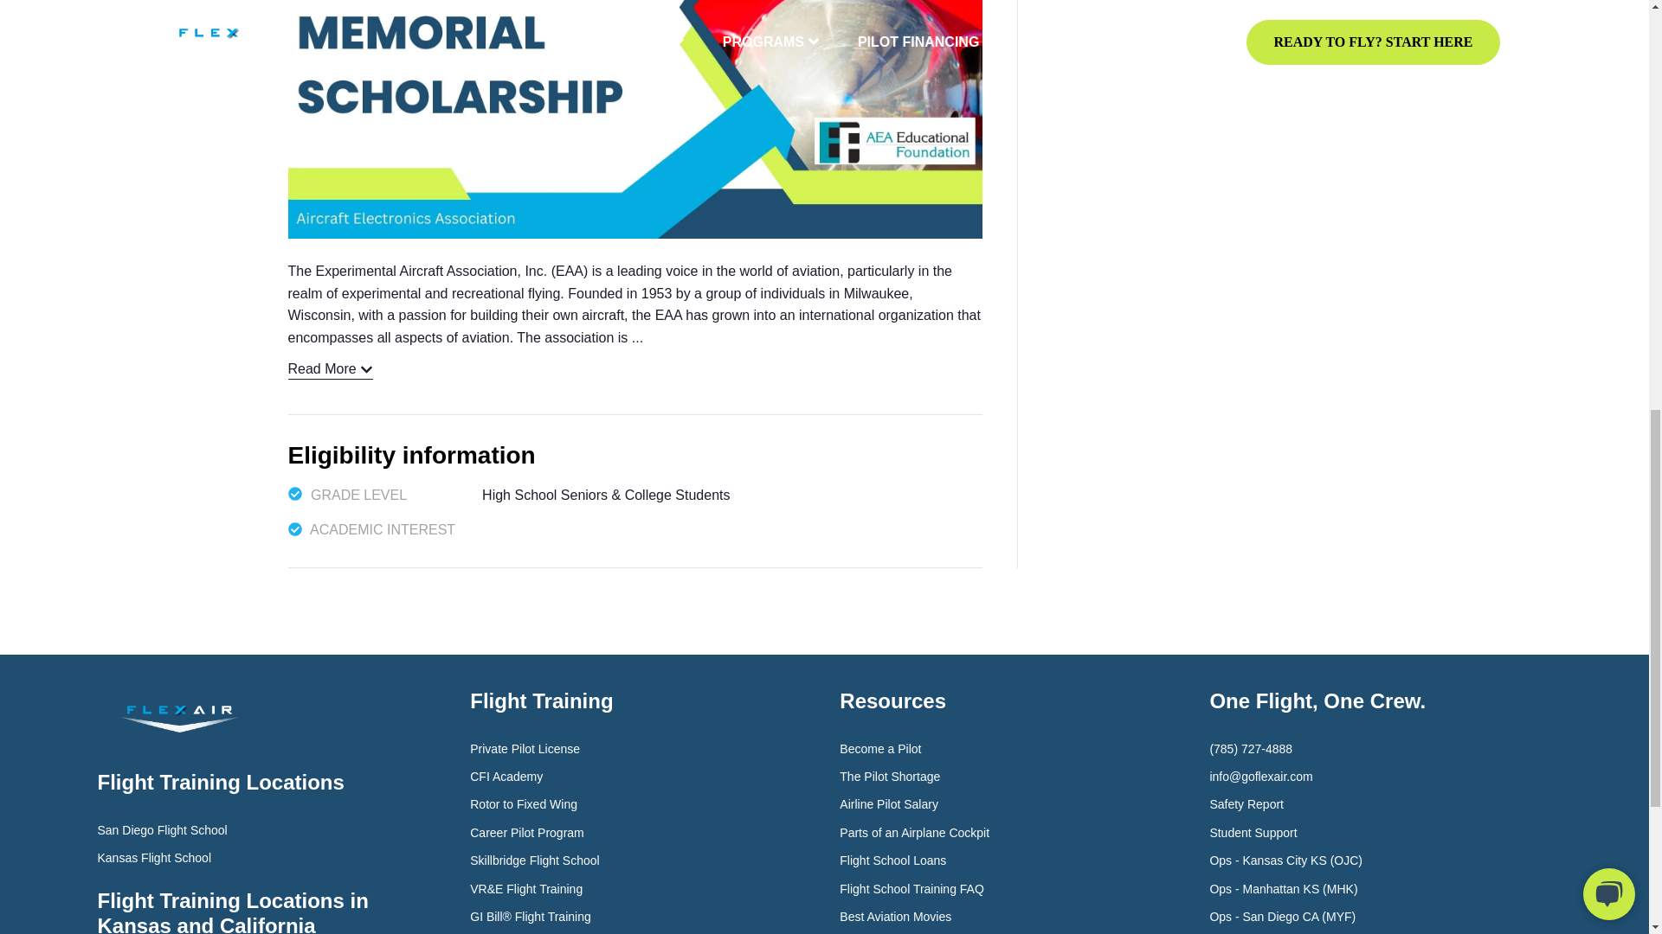 This screenshot has height=934, width=1662. Describe the element at coordinates (153, 858) in the screenshot. I see `Kansas Flight School` at that location.